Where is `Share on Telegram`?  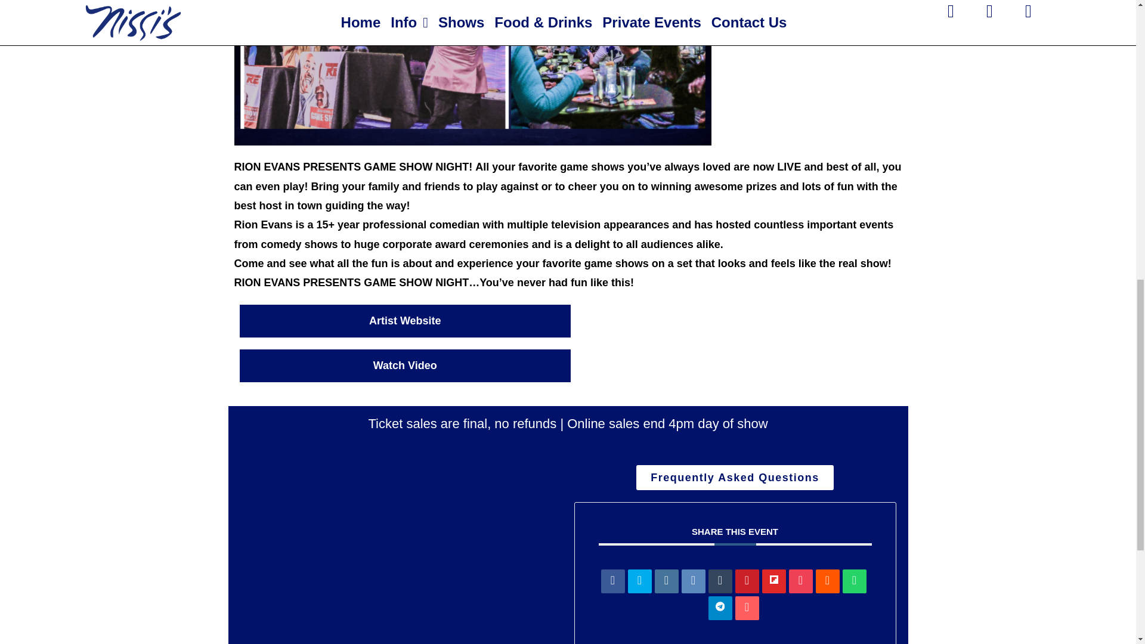 Share on Telegram is located at coordinates (720, 608).